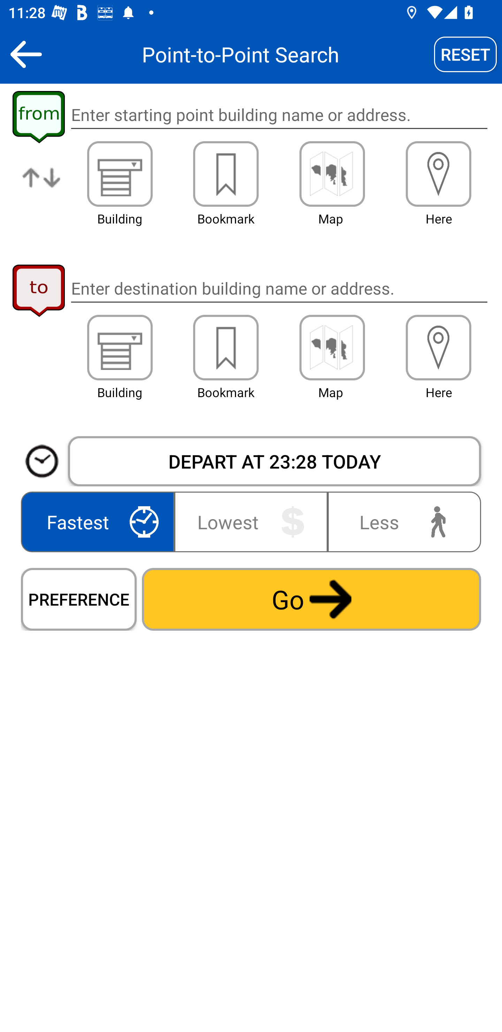 The height and width of the screenshot is (1032, 502). What do you see at coordinates (251, 522) in the screenshot?
I see `Lowest` at bounding box center [251, 522].